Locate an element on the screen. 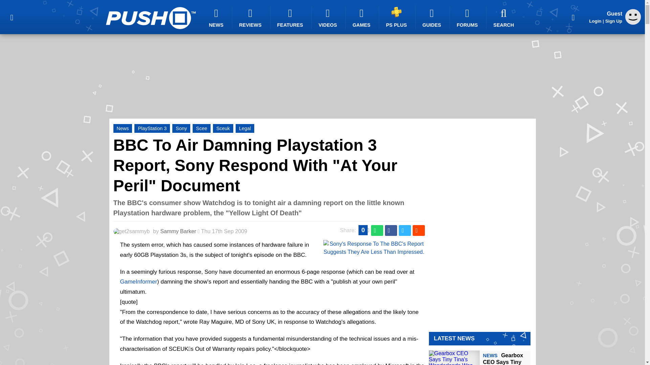  Push Square is located at coordinates (150, 18).